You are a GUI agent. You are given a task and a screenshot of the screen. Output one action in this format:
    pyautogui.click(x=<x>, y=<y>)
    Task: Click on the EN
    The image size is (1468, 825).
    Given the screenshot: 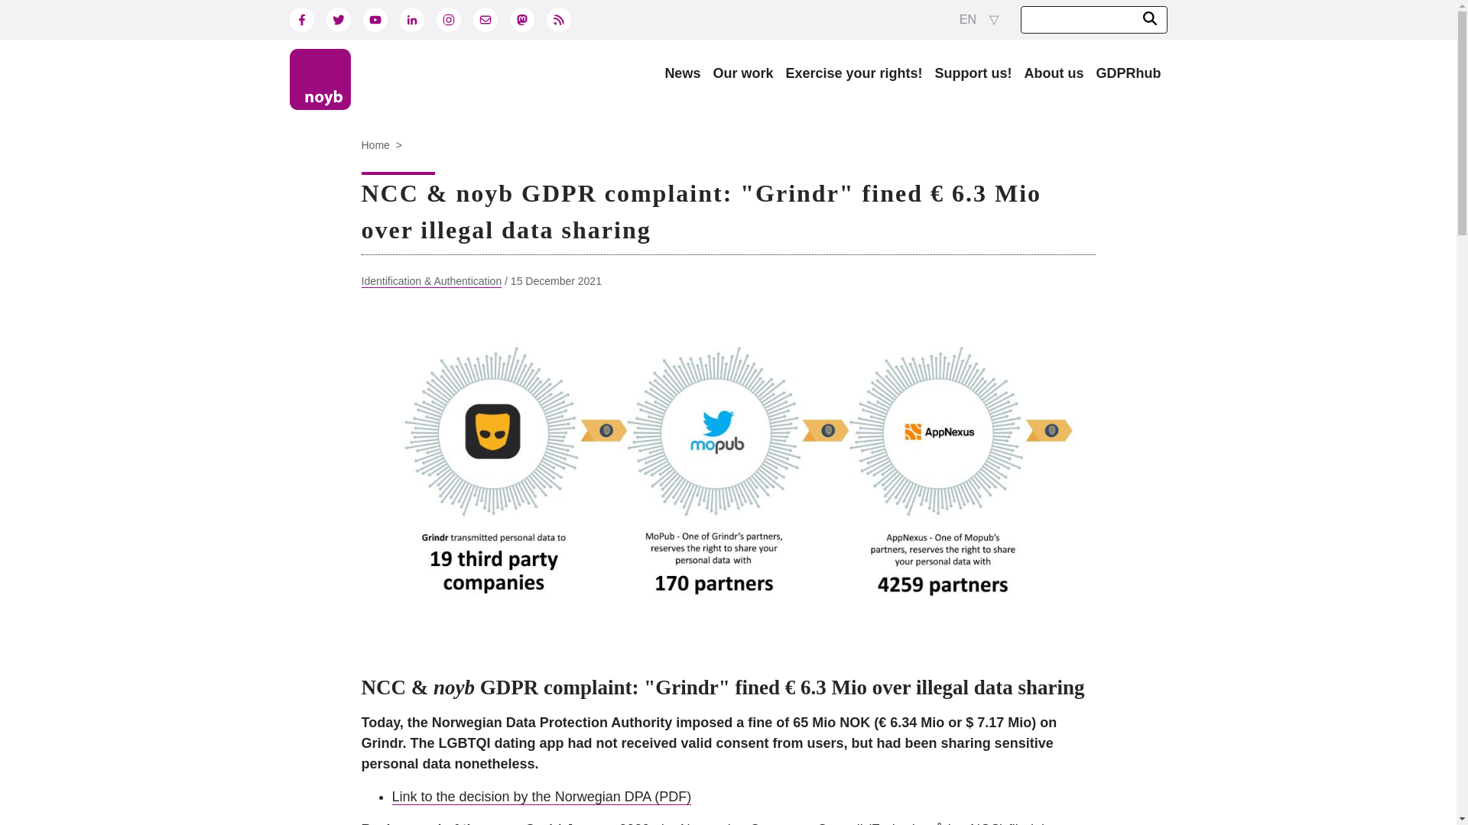 What is the action you would take?
    pyautogui.click(x=979, y=20)
    